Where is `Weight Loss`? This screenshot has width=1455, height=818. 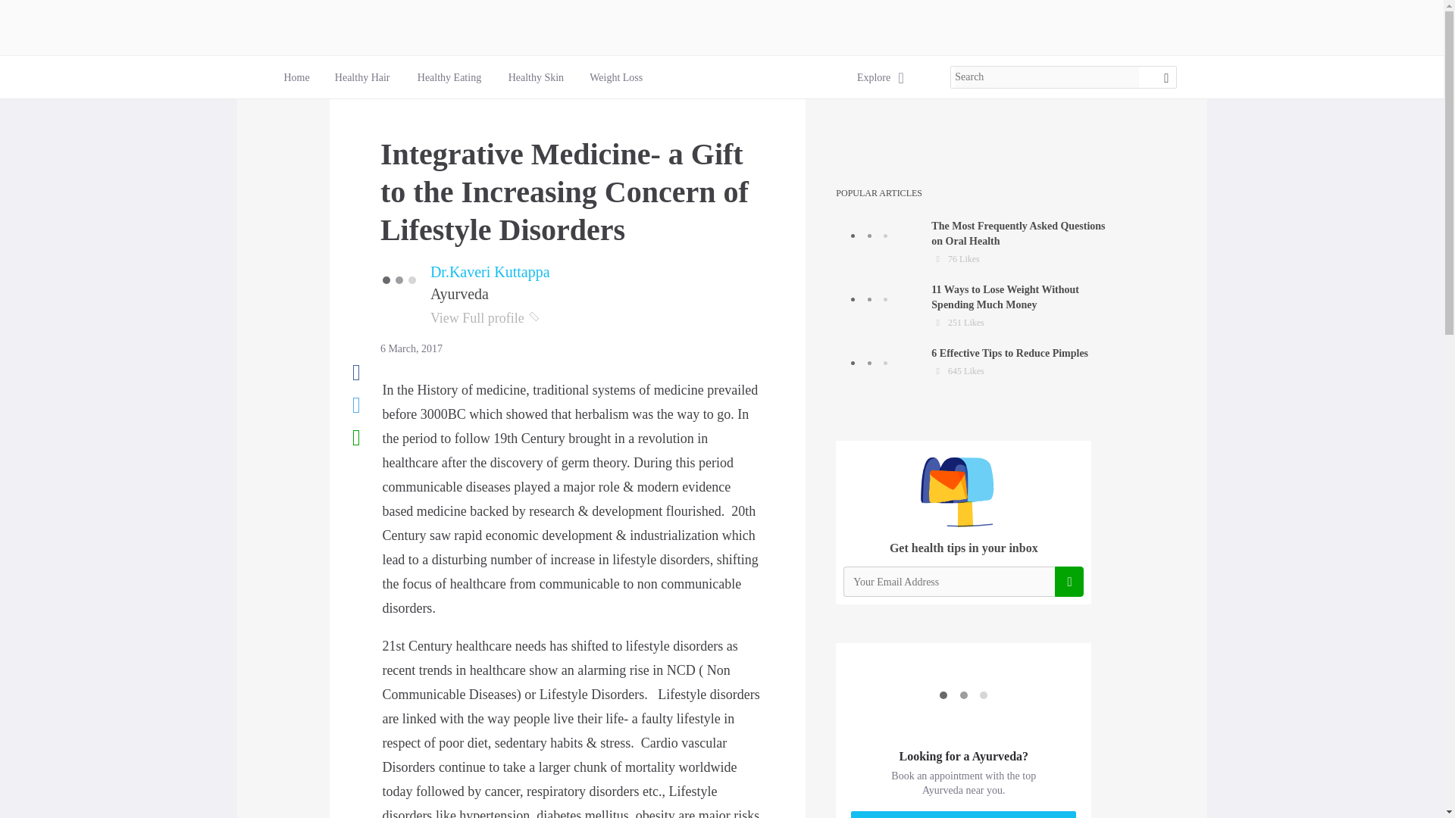 Weight Loss is located at coordinates (362, 77).